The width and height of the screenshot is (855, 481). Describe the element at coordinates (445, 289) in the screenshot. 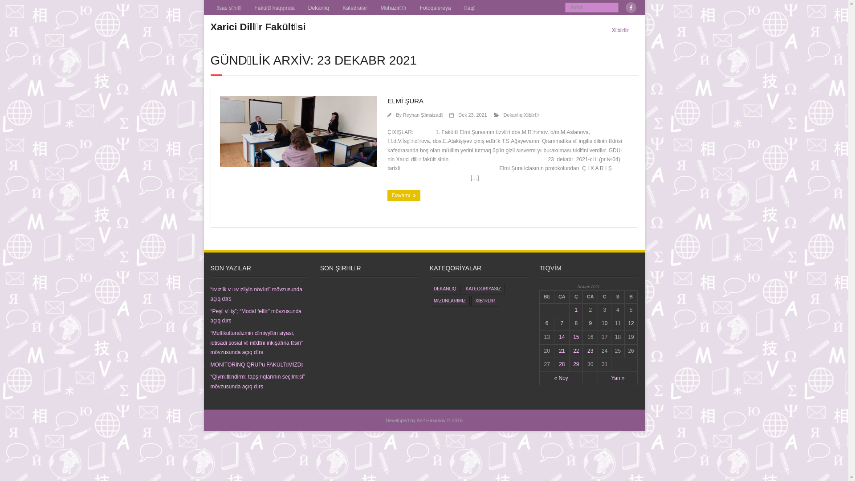

I see `DEKANLIQ` at that location.